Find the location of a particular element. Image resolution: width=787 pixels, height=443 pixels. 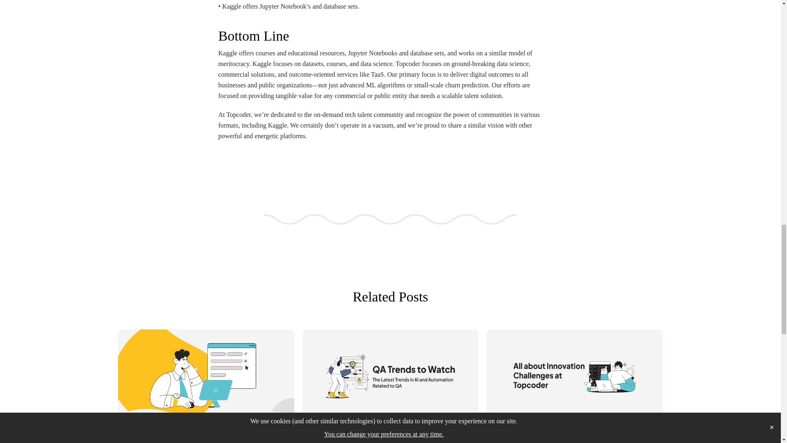

Challenge Model is located at coordinates (155, 432).